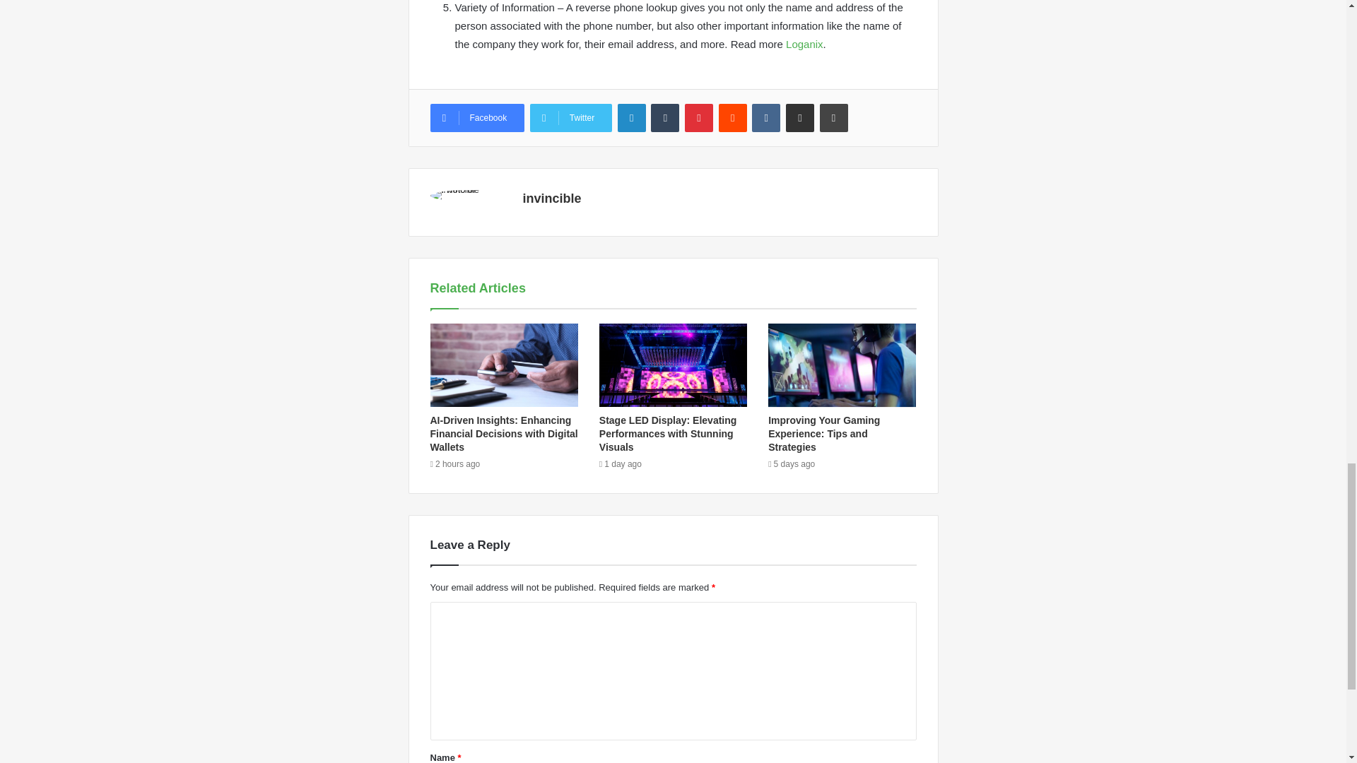 This screenshot has height=763, width=1357. I want to click on Twitter, so click(571, 117).